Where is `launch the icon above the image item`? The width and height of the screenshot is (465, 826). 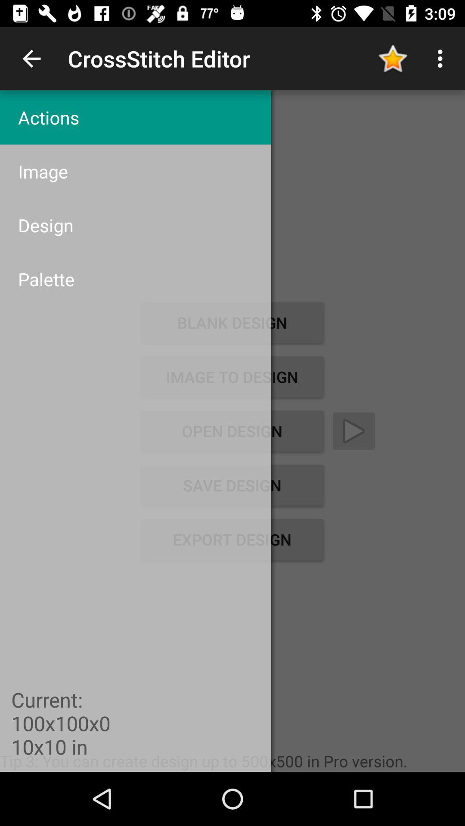
launch the icon above the image item is located at coordinates (135, 117).